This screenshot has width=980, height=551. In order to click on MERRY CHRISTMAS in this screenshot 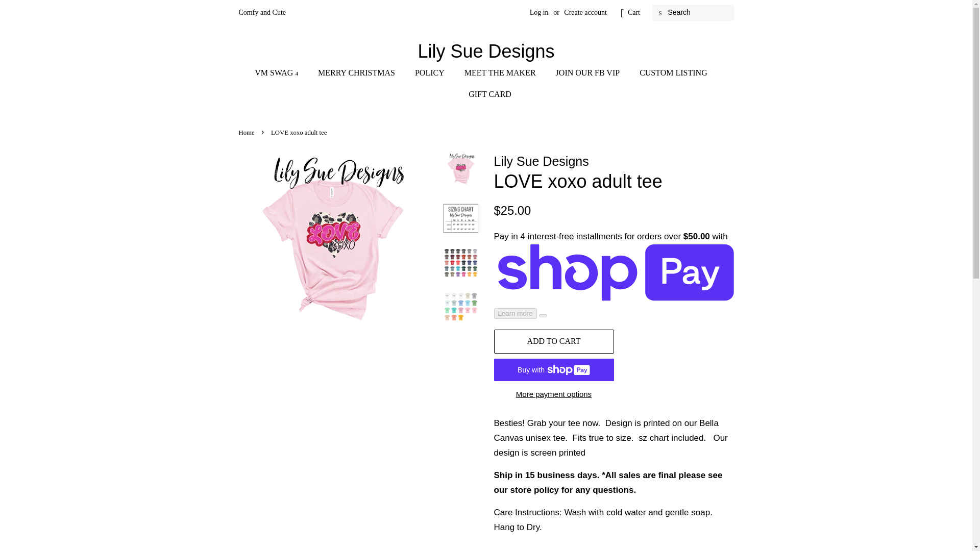, I will do `click(358, 72)`.